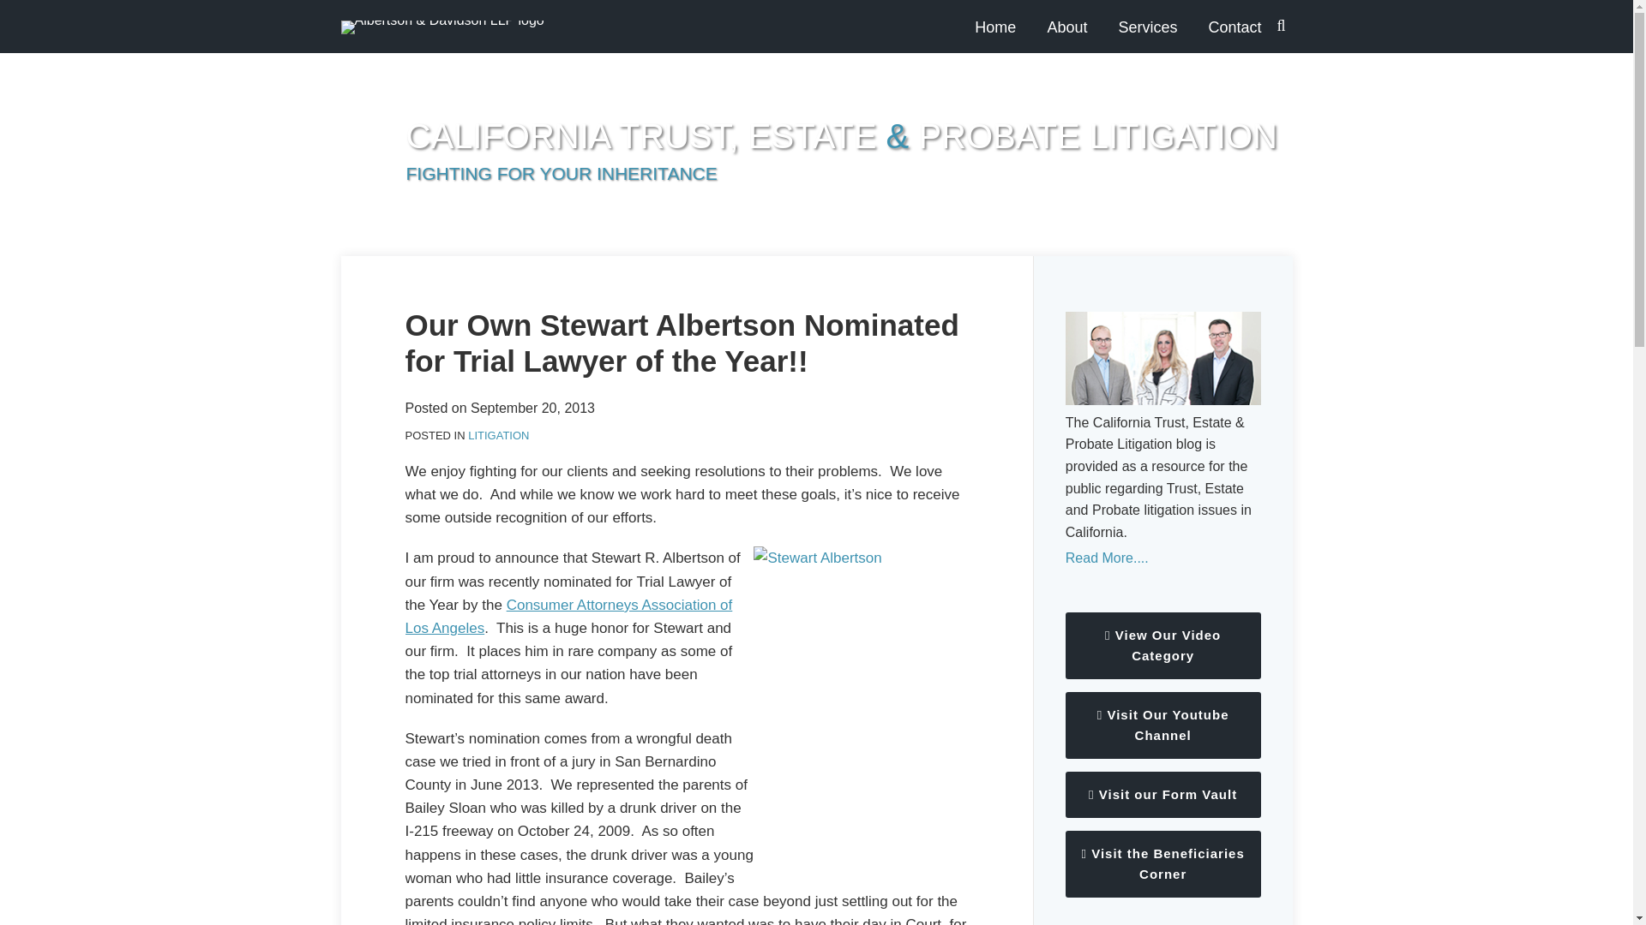 The image size is (1646, 925). What do you see at coordinates (568, 617) in the screenshot?
I see `Consumer Attorneys Association of Los Angeles` at bounding box center [568, 617].